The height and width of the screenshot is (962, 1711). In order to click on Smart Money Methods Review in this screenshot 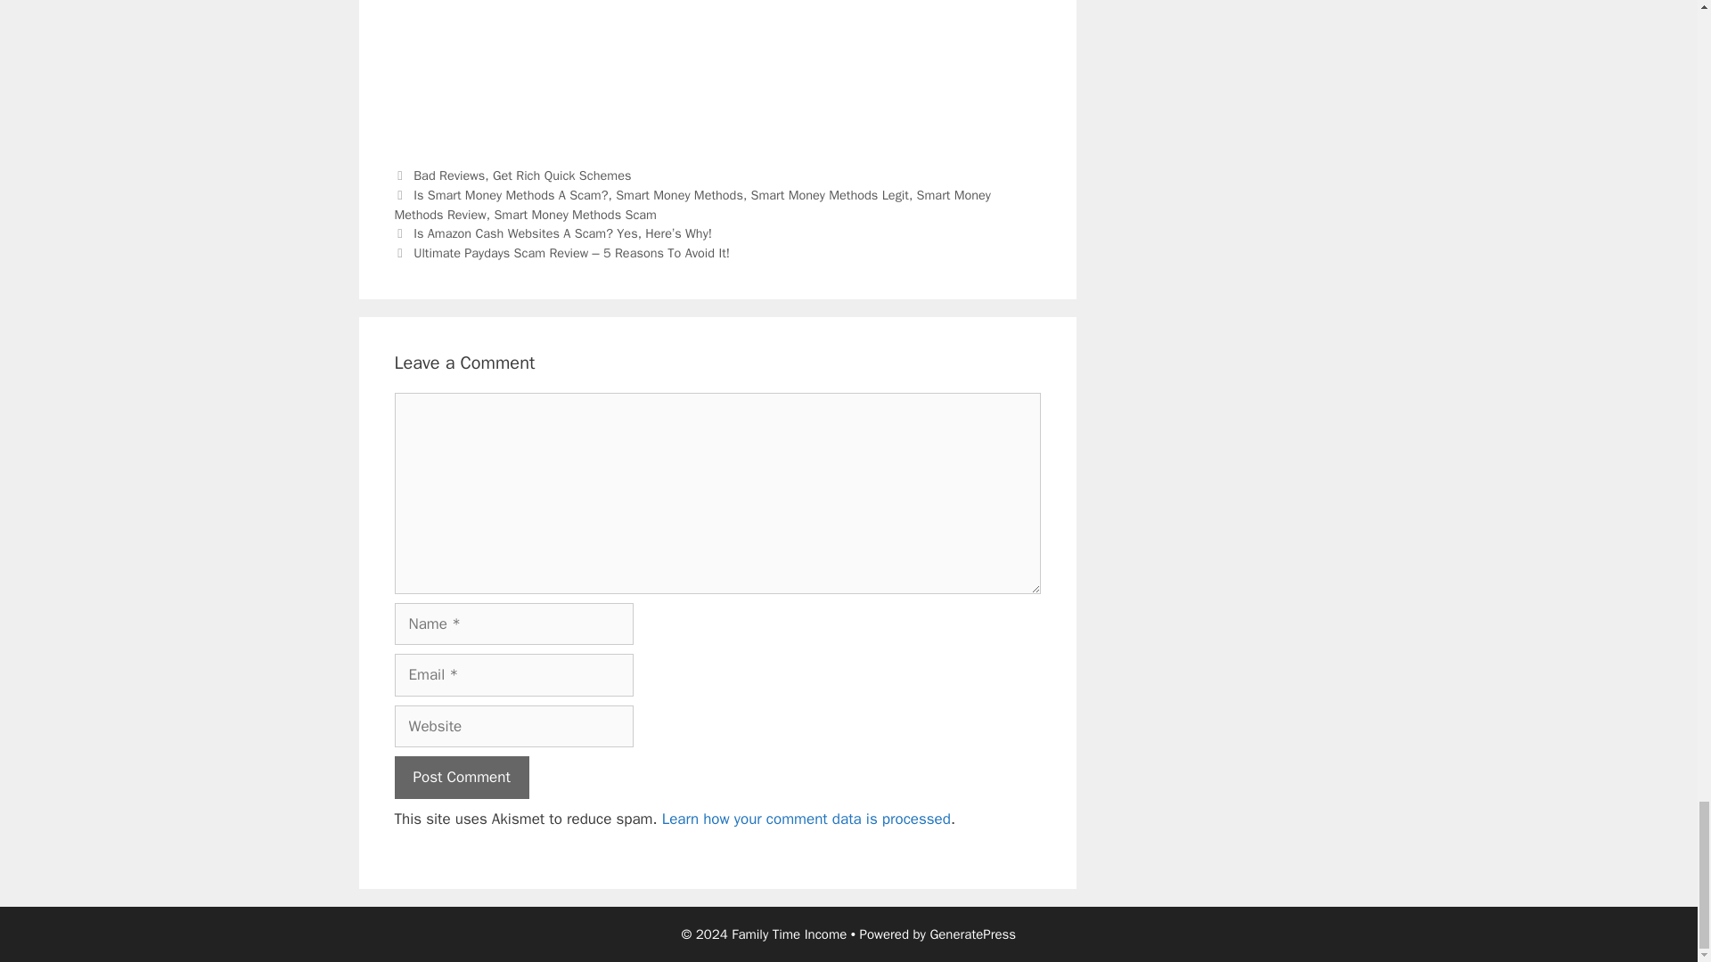, I will do `click(692, 204)`.